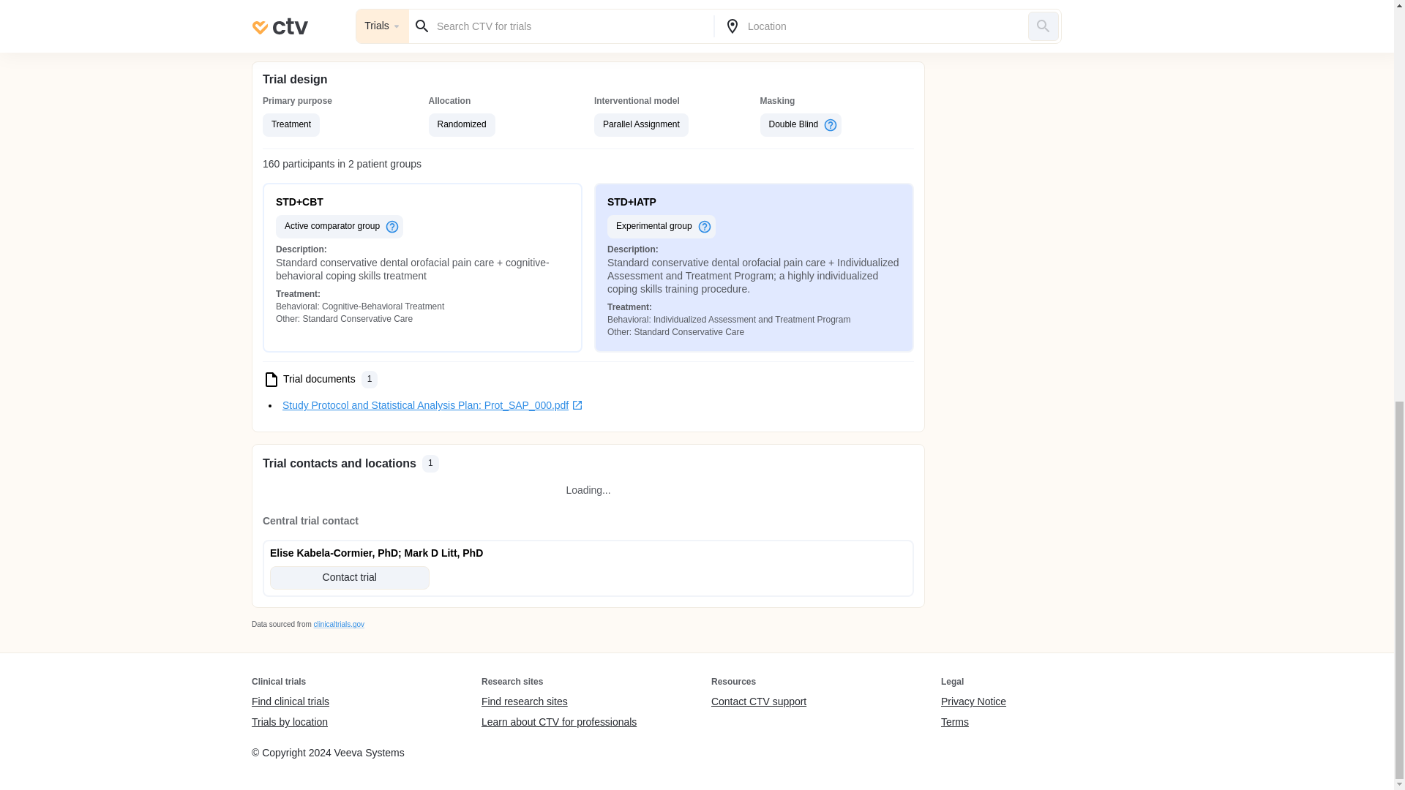  What do you see at coordinates (559, 722) in the screenshot?
I see `Learn about CTV for professionals` at bounding box center [559, 722].